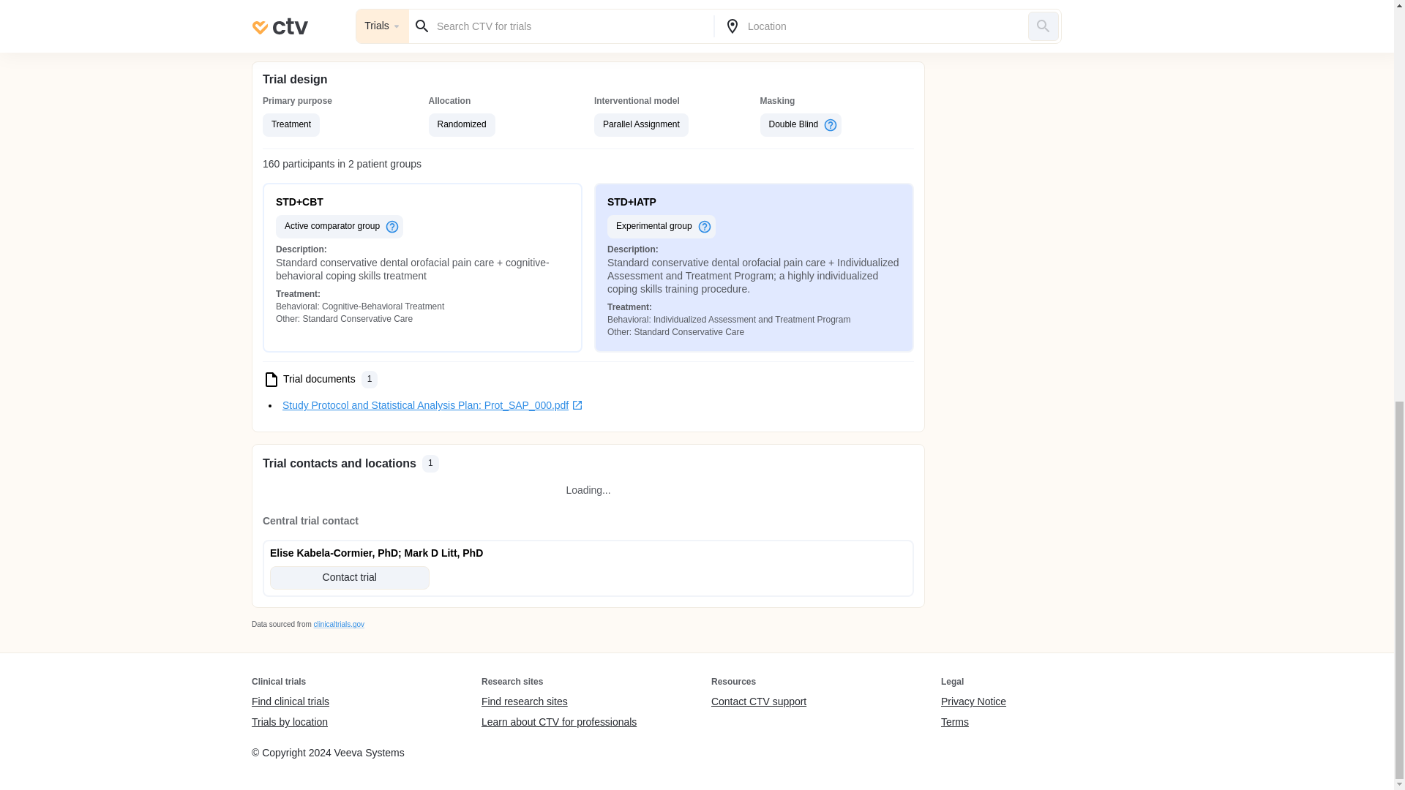  What do you see at coordinates (559, 722) in the screenshot?
I see `Learn about CTV for professionals` at bounding box center [559, 722].